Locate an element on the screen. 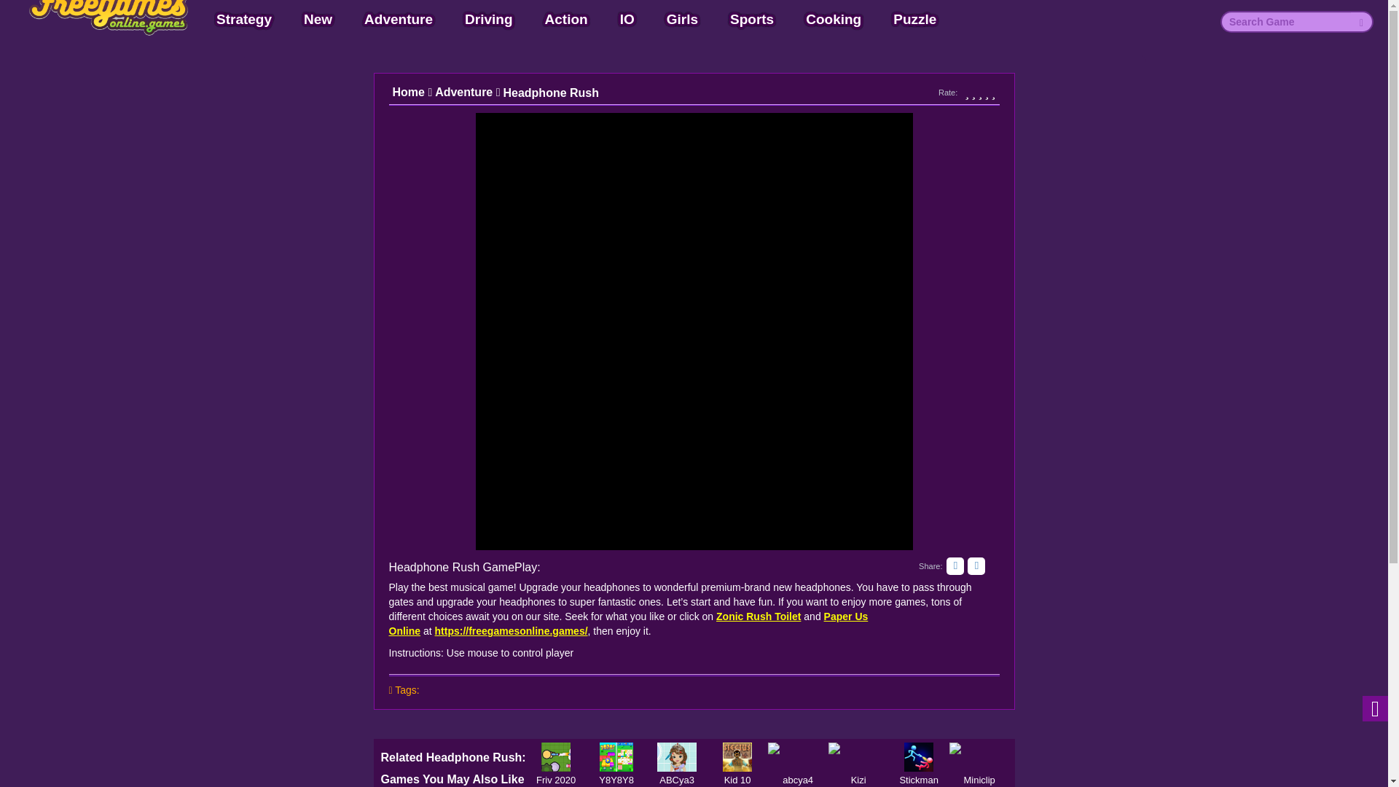 The height and width of the screenshot is (787, 1399). Kid 10 is located at coordinates (737, 757).